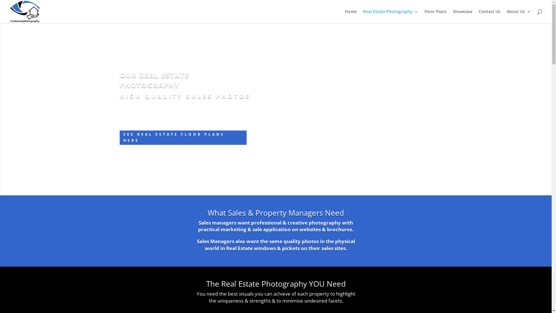 Image resolution: width=556 pixels, height=313 pixels. What do you see at coordinates (489, 16) in the screenshot?
I see `Contact Us` at bounding box center [489, 16].